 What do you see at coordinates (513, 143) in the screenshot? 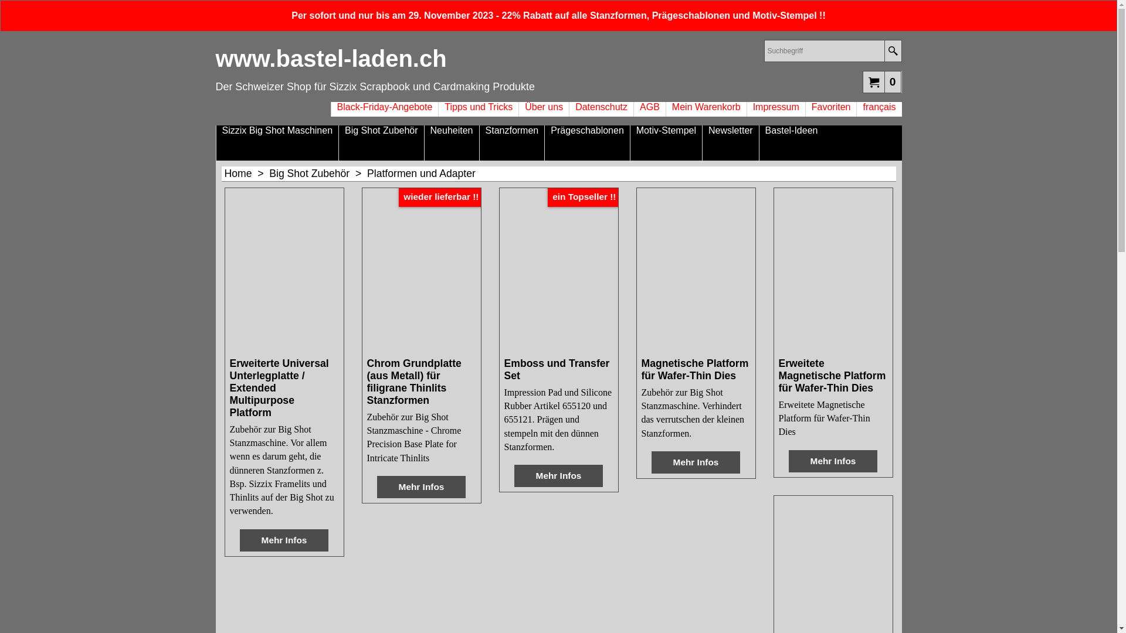
I see `Stanzformen` at bounding box center [513, 143].